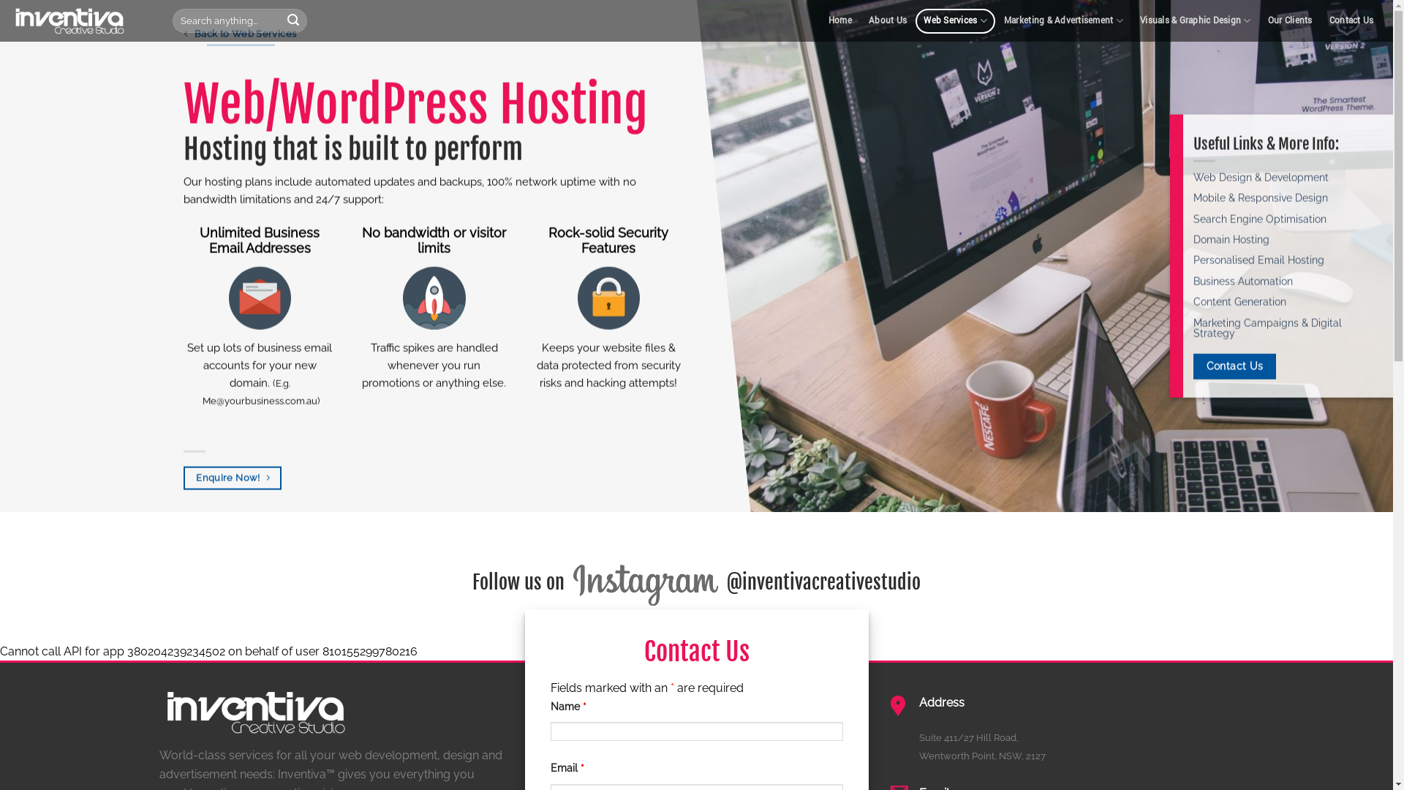  Describe the element at coordinates (233, 478) in the screenshot. I see `Enquire Now!` at that location.